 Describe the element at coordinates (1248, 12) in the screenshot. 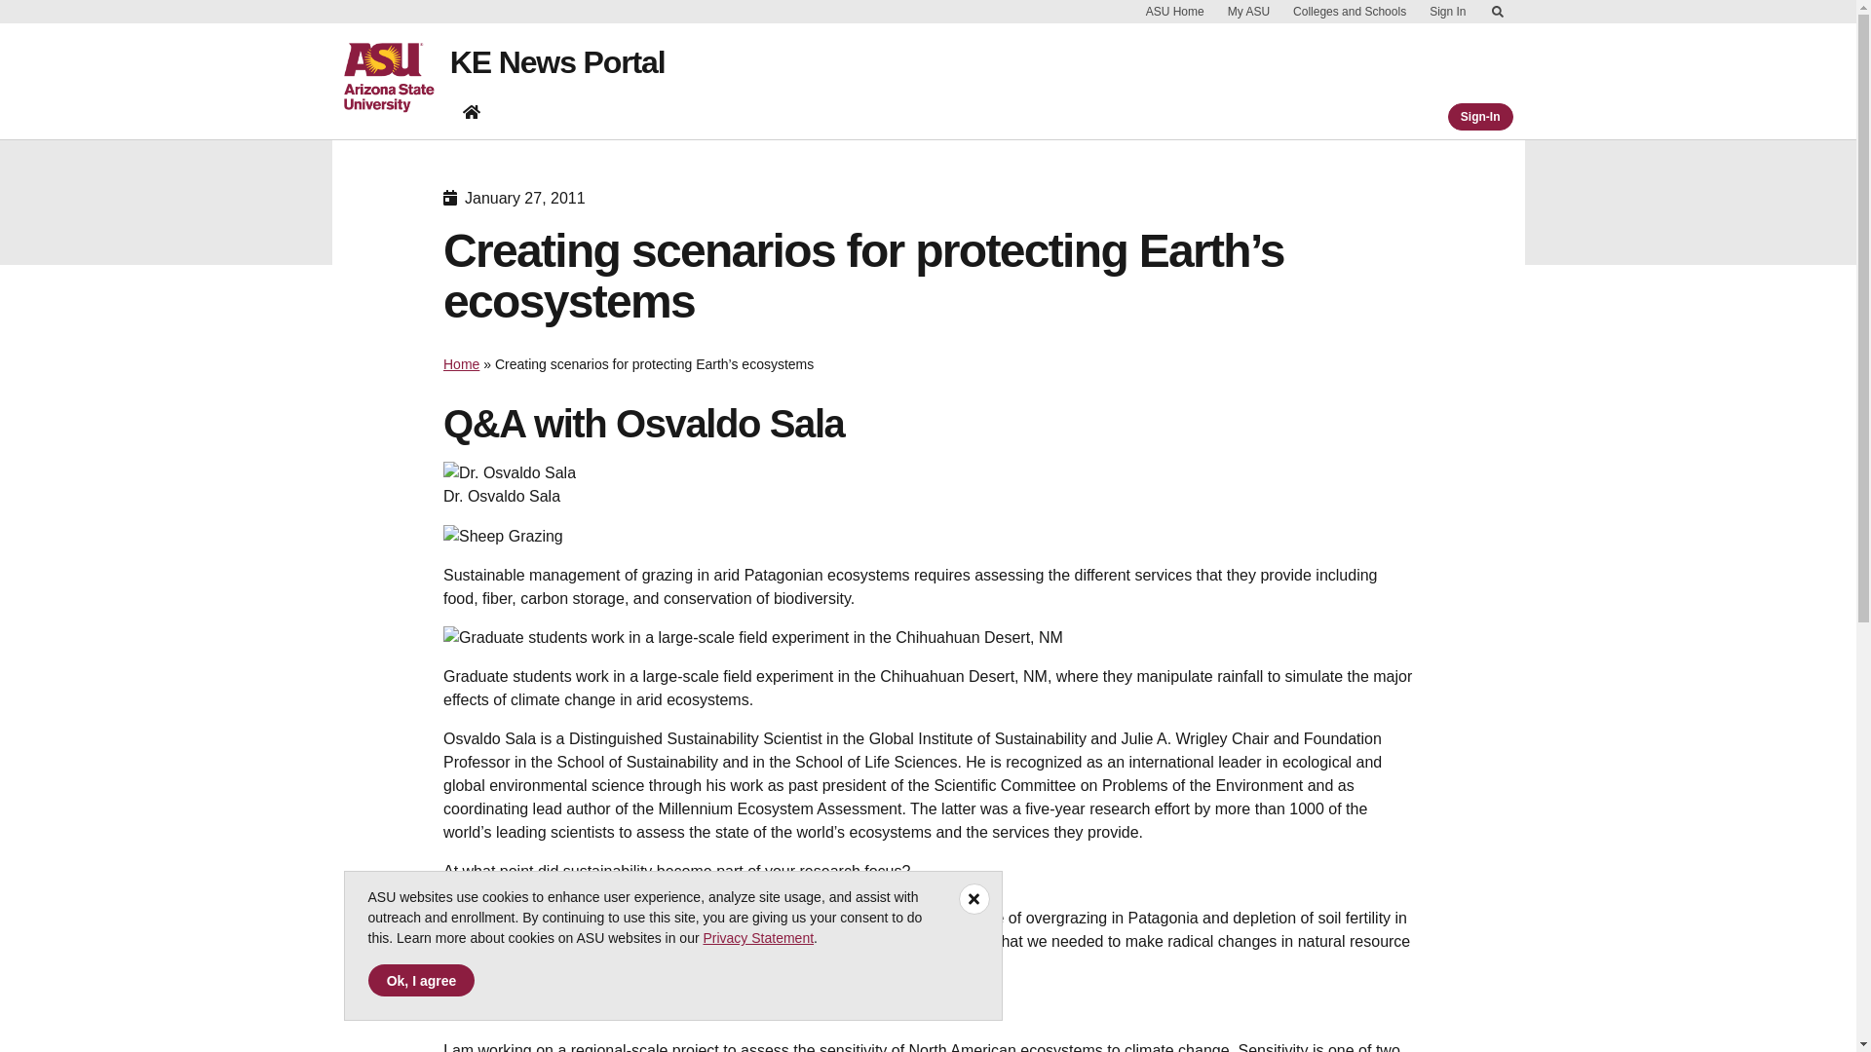

I see `My ASU` at that location.